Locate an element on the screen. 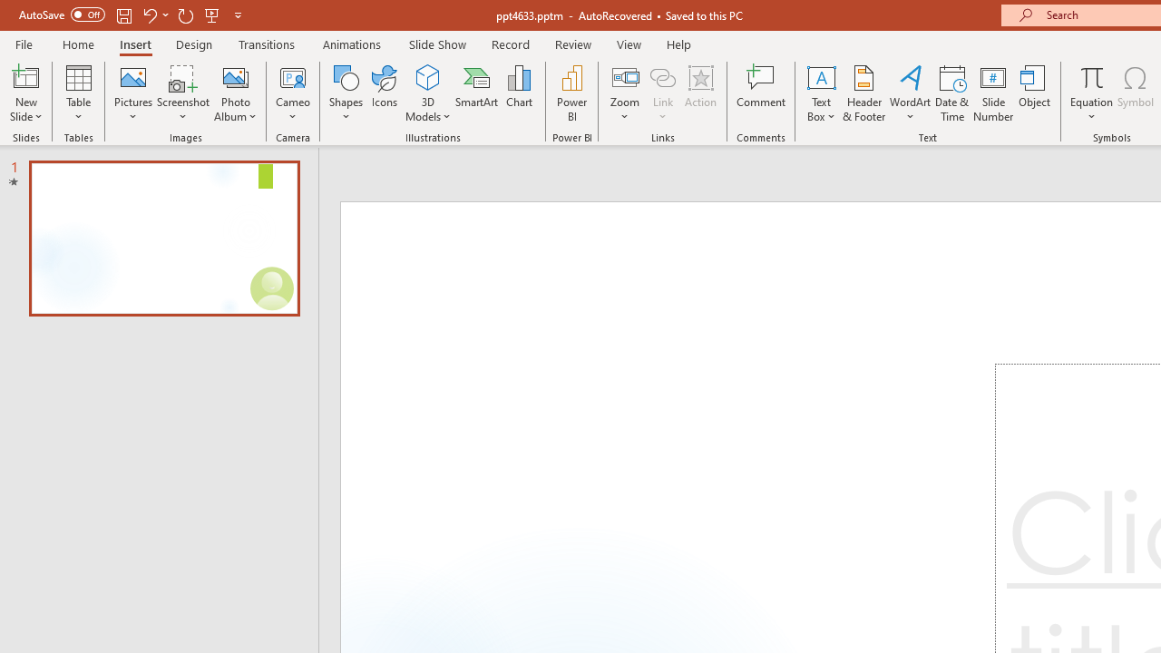 This screenshot has width=1161, height=653. Draw Horizontal Text Box is located at coordinates (821, 76).